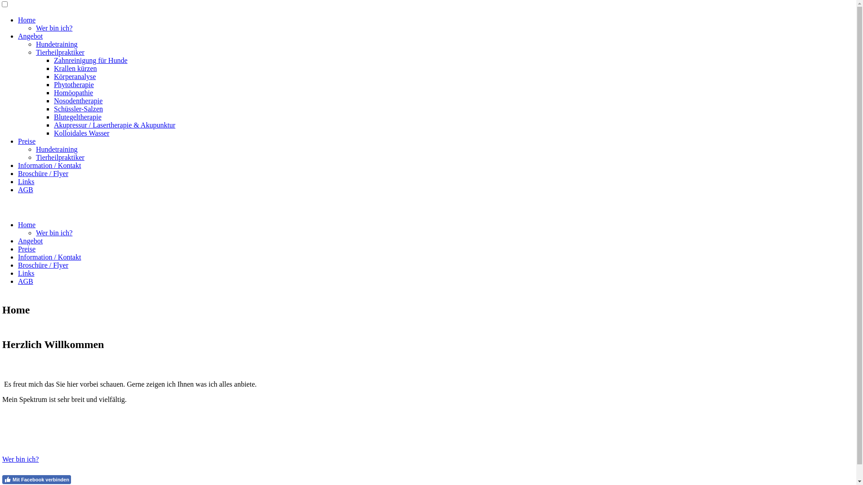 This screenshot has width=863, height=485. What do you see at coordinates (78, 101) in the screenshot?
I see `Nosodentherapie` at bounding box center [78, 101].